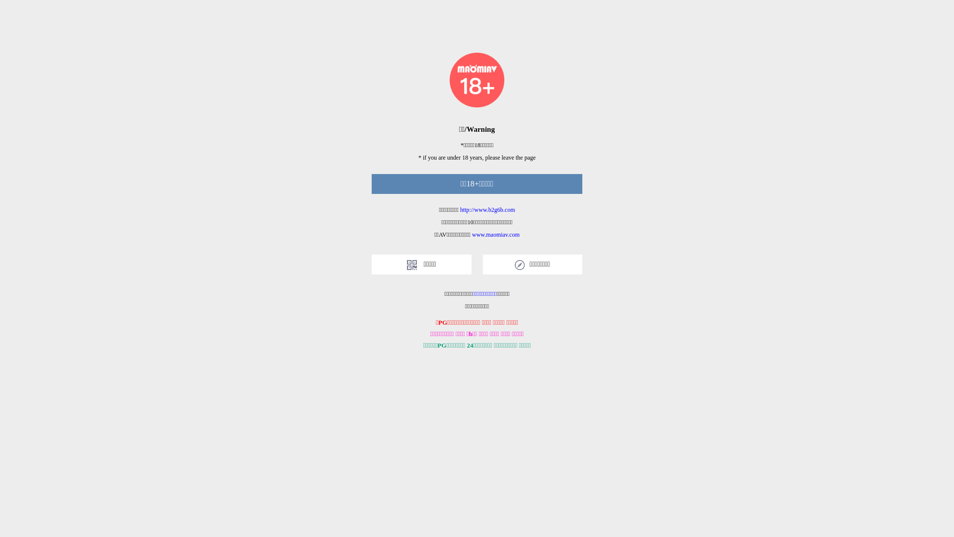 This screenshot has width=954, height=537. What do you see at coordinates (488, 210) in the screenshot?
I see `http://www.b2g6b.com` at bounding box center [488, 210].